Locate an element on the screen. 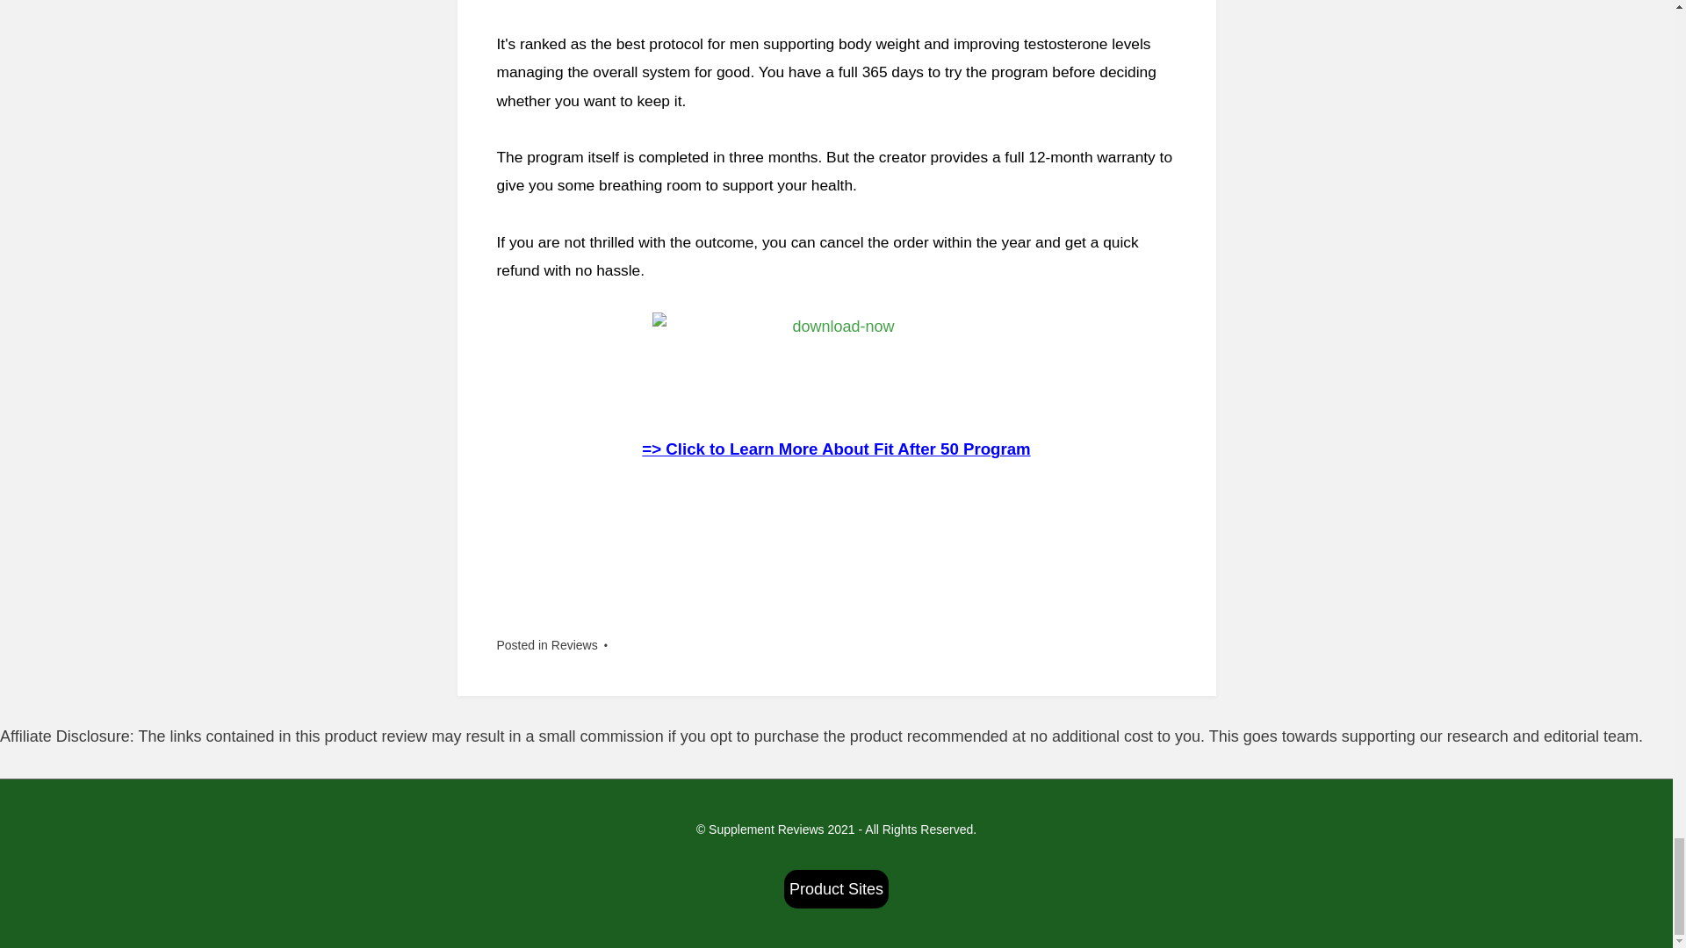  Product Sites is located at coordinates (836, 888).